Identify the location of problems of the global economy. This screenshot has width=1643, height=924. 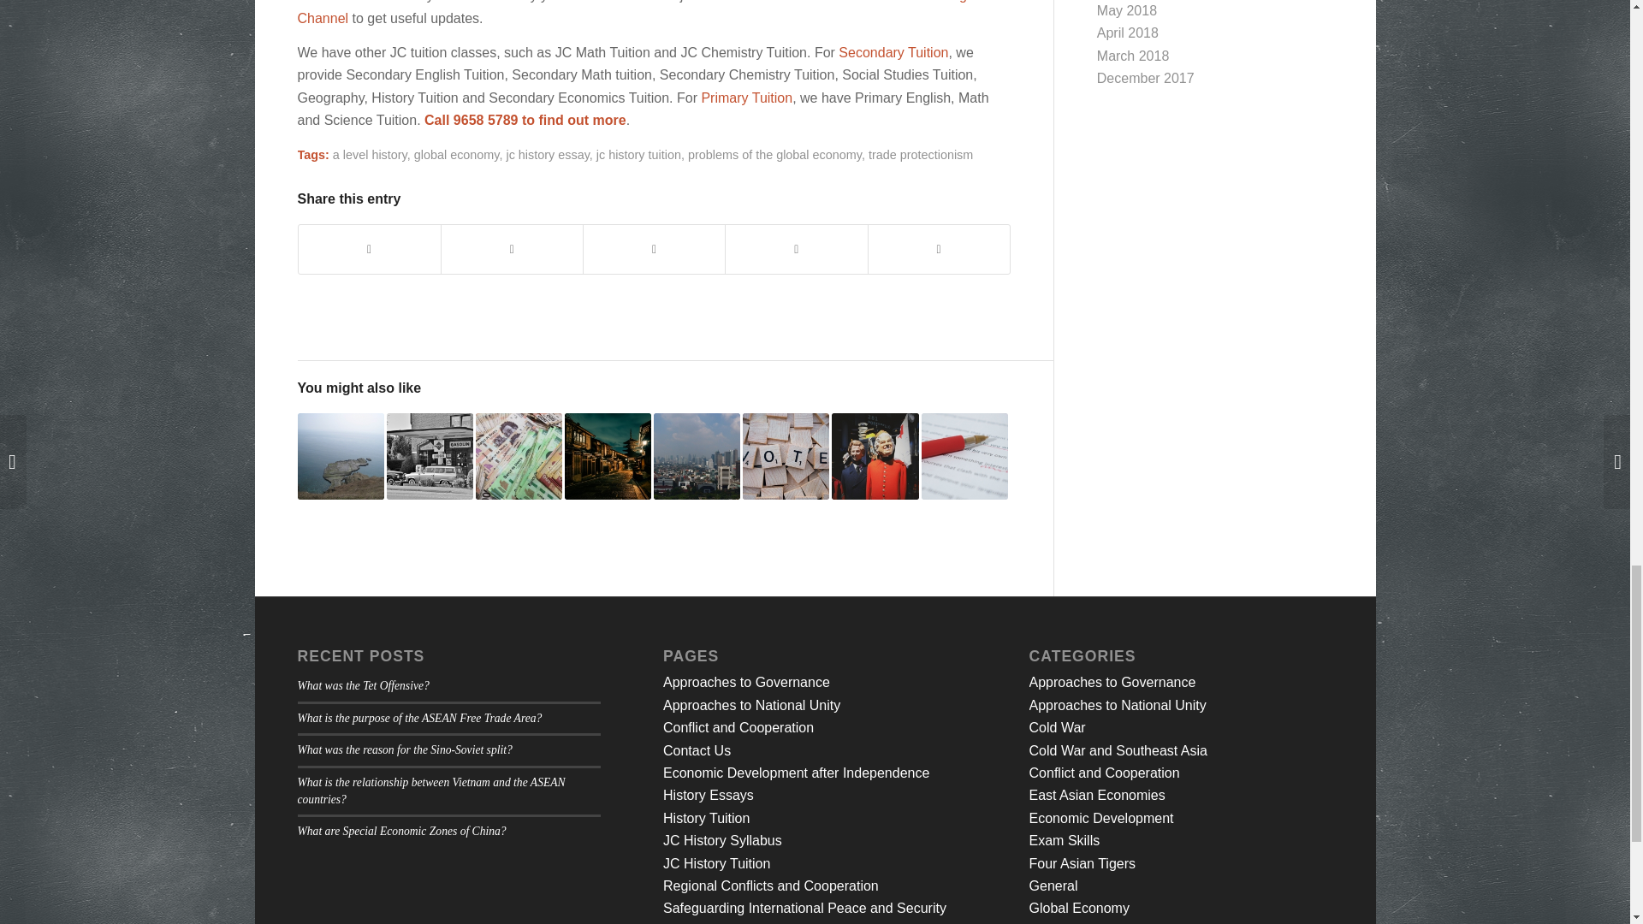
(774, 154).